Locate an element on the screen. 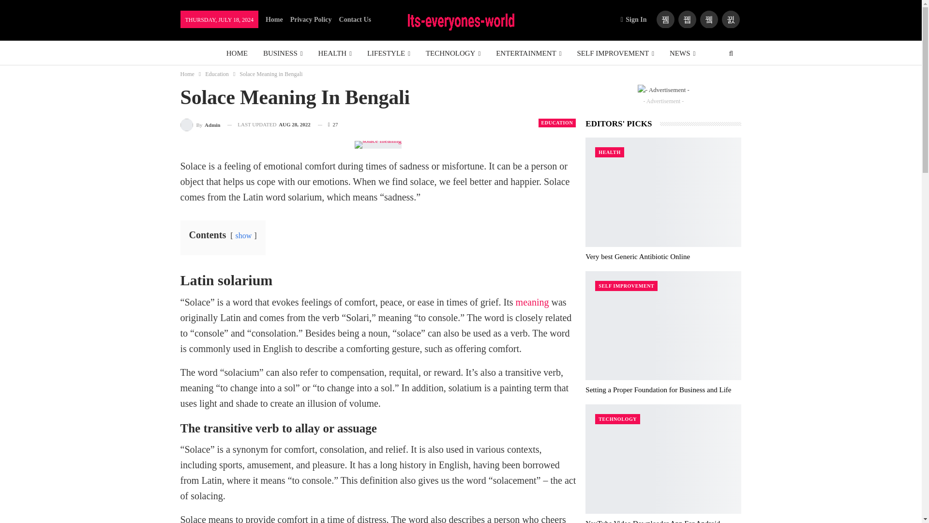 The height and width of the screenshot is (523, 929). HOME is located at coordinates (237, 53).